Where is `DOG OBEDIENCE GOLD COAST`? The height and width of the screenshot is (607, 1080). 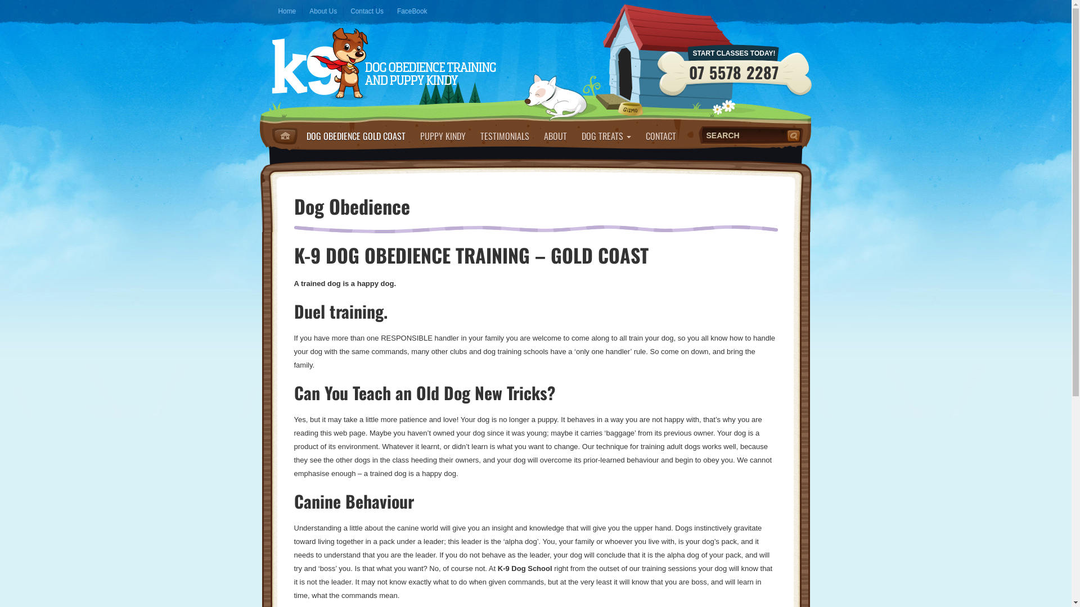 DOG OBEDIENCE GOLD COAST is located at coordinates (356, 136).